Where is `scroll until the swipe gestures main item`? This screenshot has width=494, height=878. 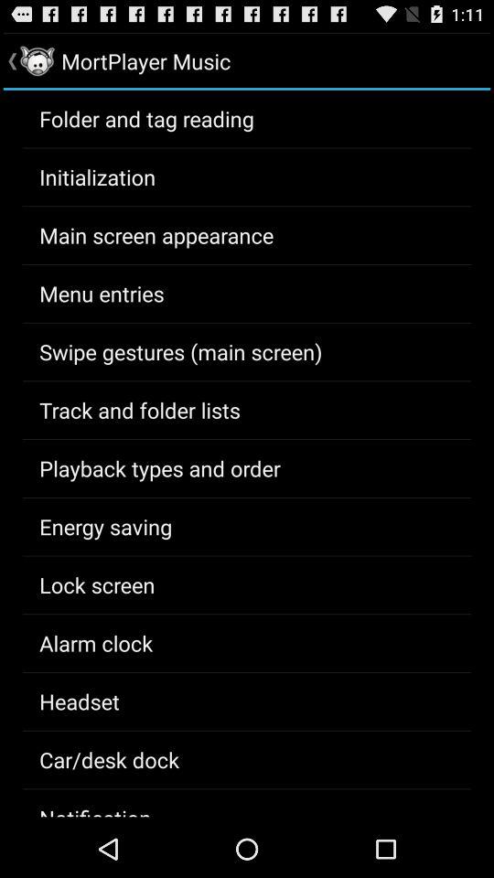 scroll until the swipe gestures main item is located at coordinates (181, 351).